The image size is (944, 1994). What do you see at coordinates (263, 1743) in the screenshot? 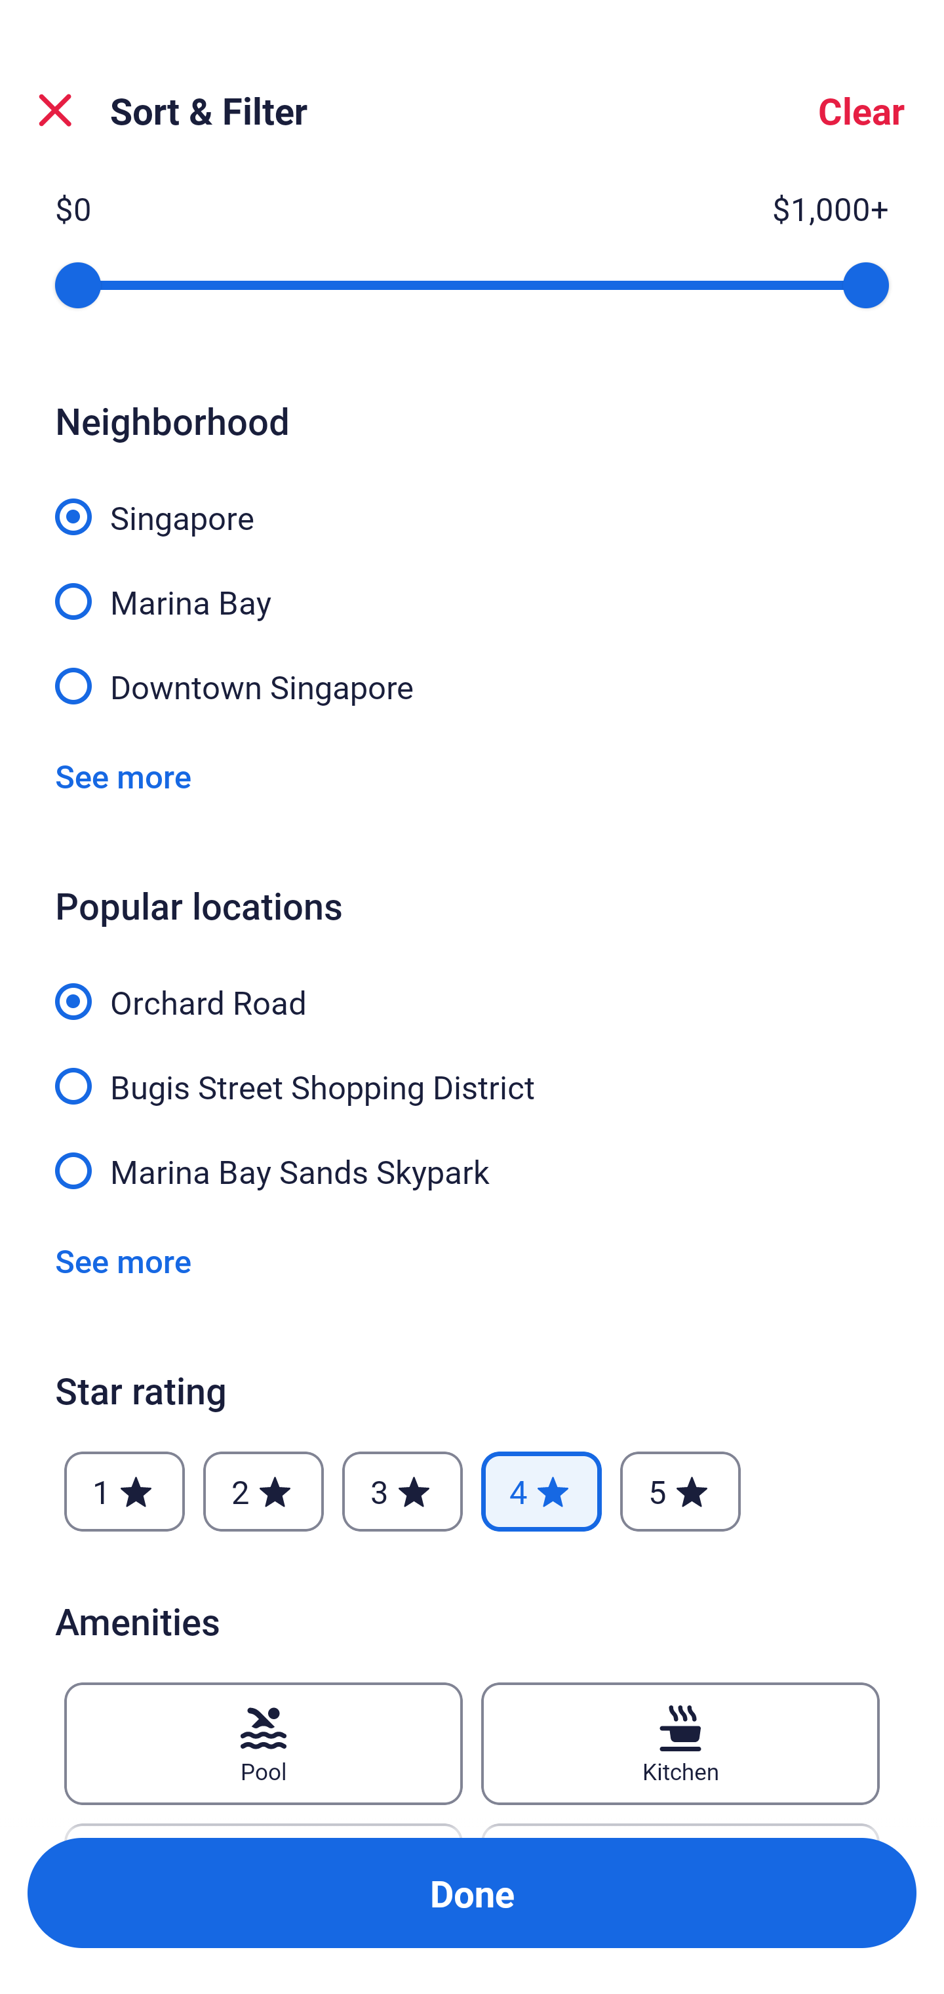
I see `Pool` at bounding box center [263, 1743].